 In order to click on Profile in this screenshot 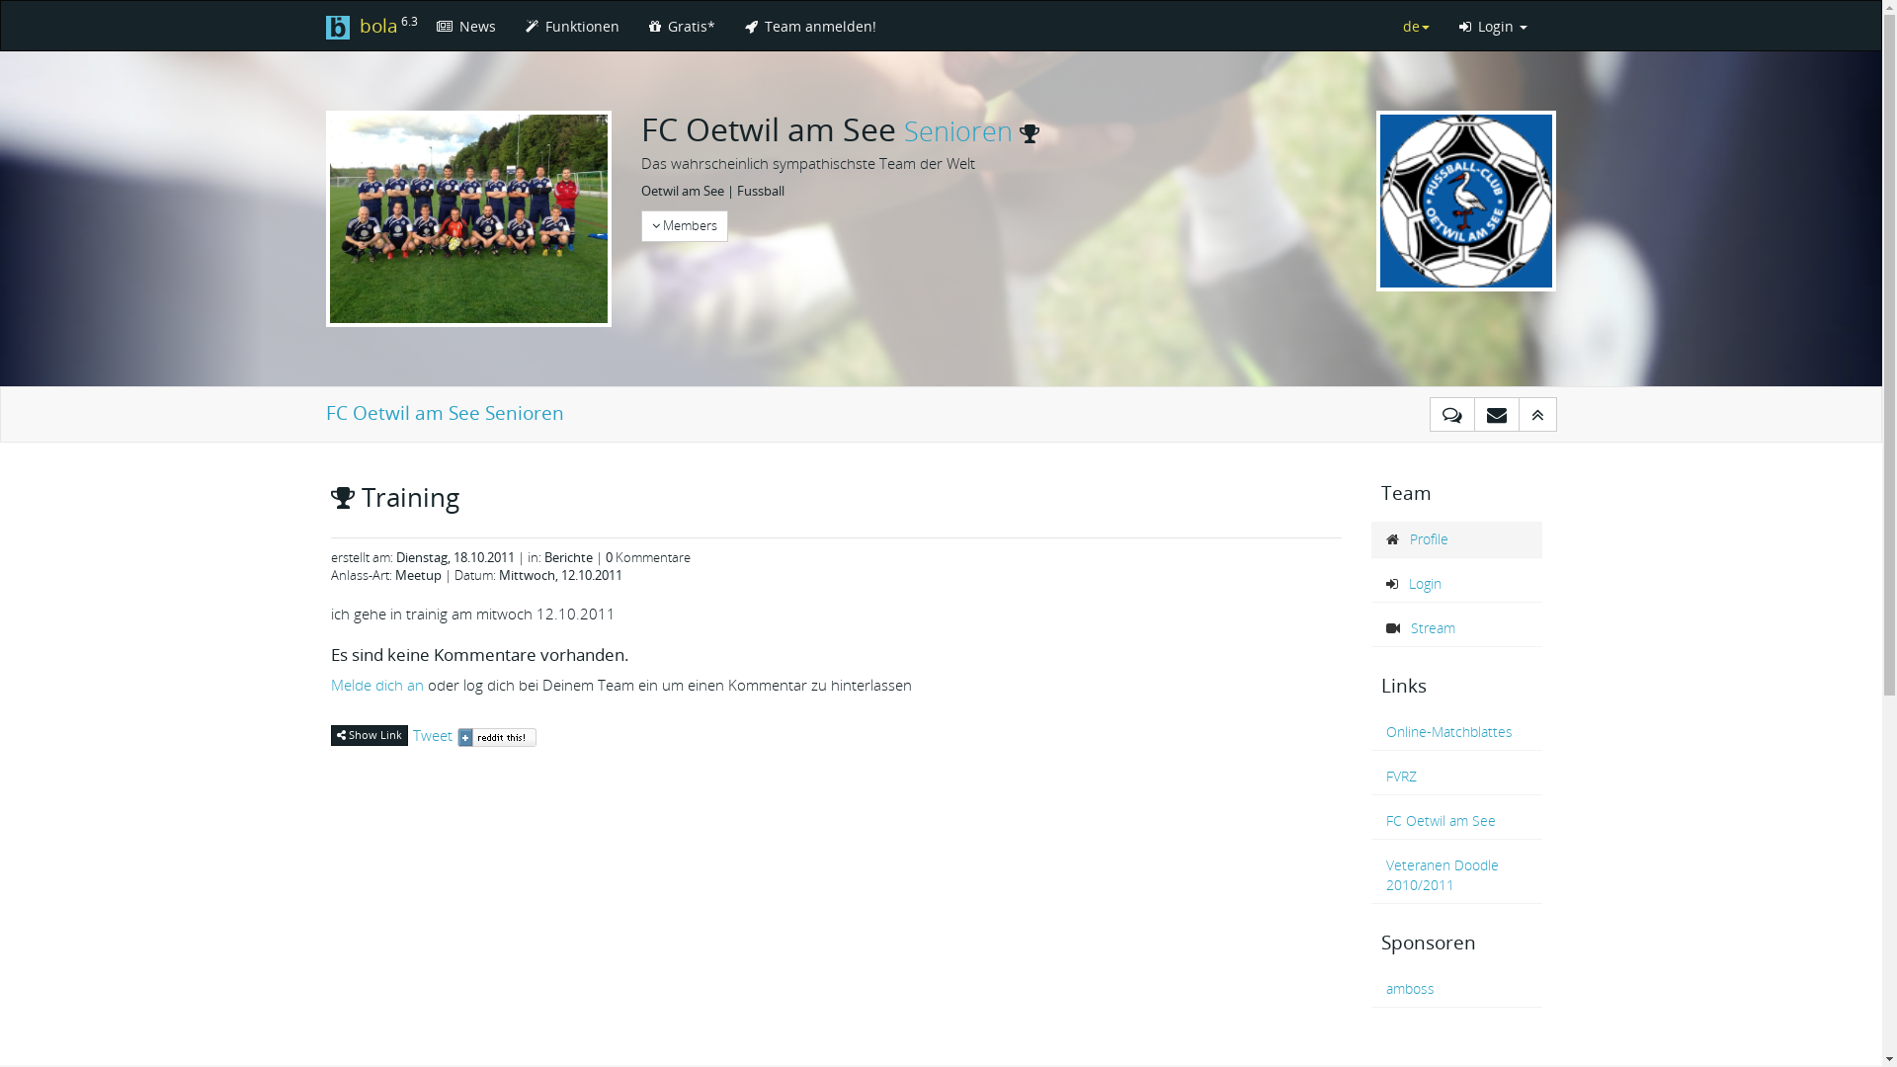, I will do `click(1457, 539)`.